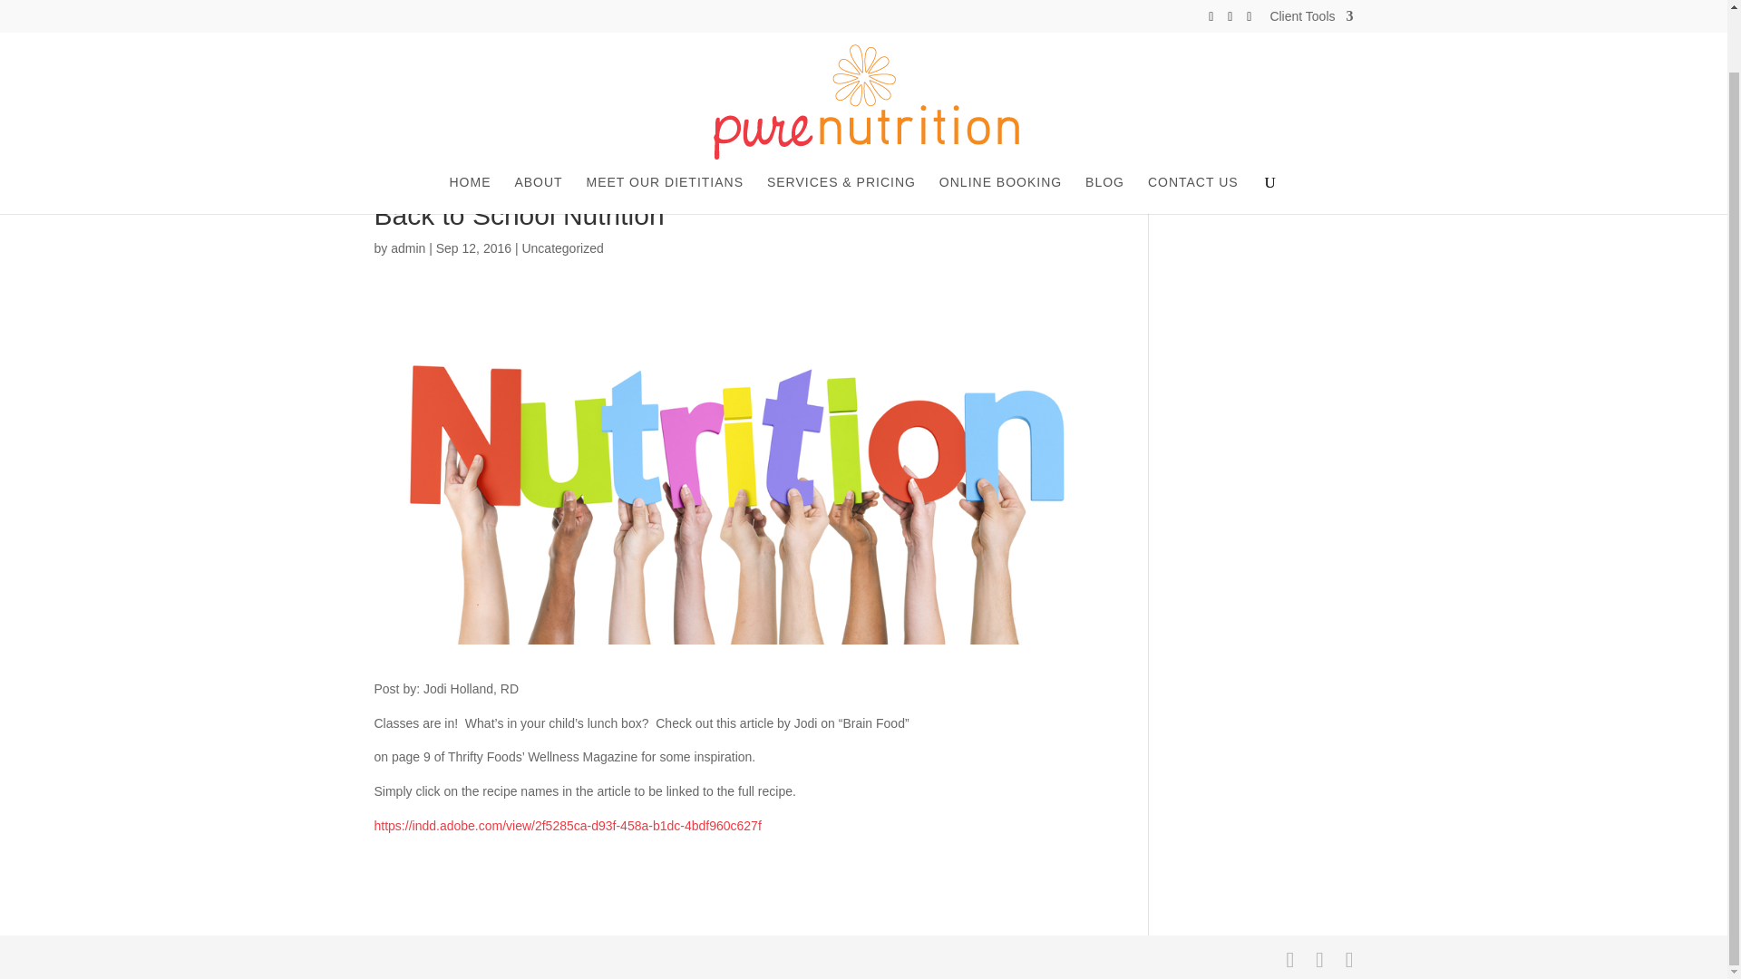 The image size is (1741, 979). What do you see at coordinates (1104, 131) in the screenshot?
I see `BLOG` at bounding box center [1104, 131].